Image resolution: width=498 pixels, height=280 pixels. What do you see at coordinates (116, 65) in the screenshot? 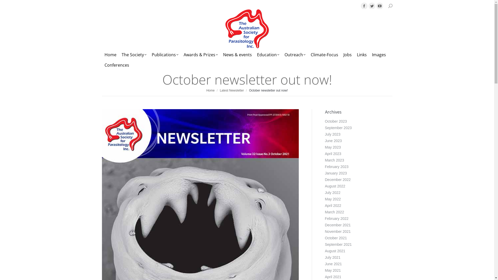
I see `Conferences` at bounding box center [116, 65].